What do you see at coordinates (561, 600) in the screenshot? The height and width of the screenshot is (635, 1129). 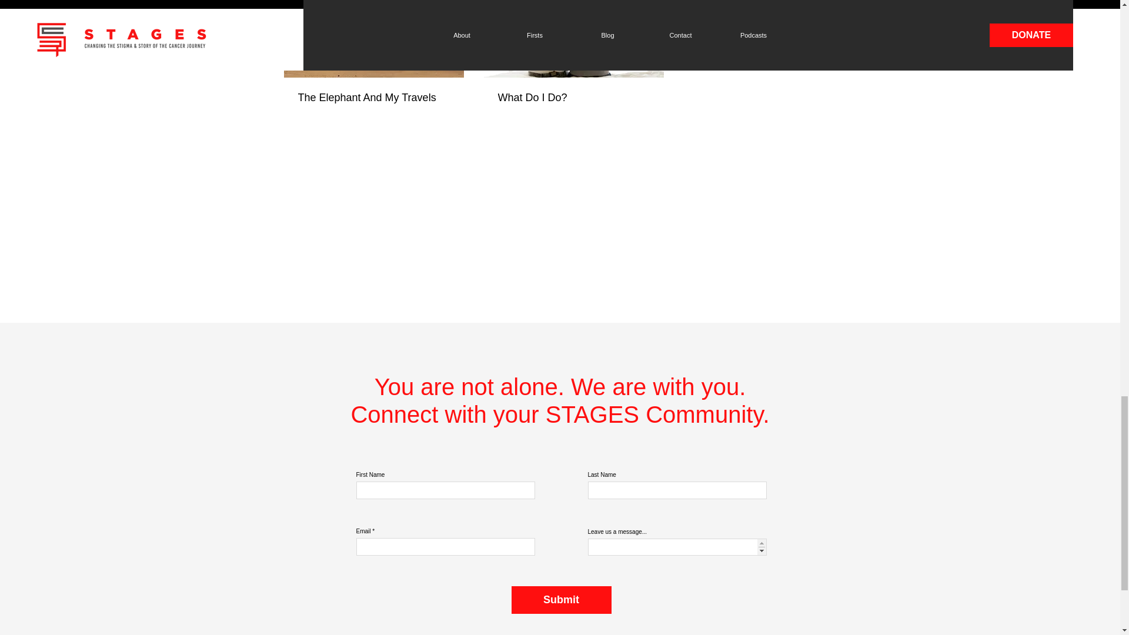 I see `Submit` at bounding box center [561, 600].